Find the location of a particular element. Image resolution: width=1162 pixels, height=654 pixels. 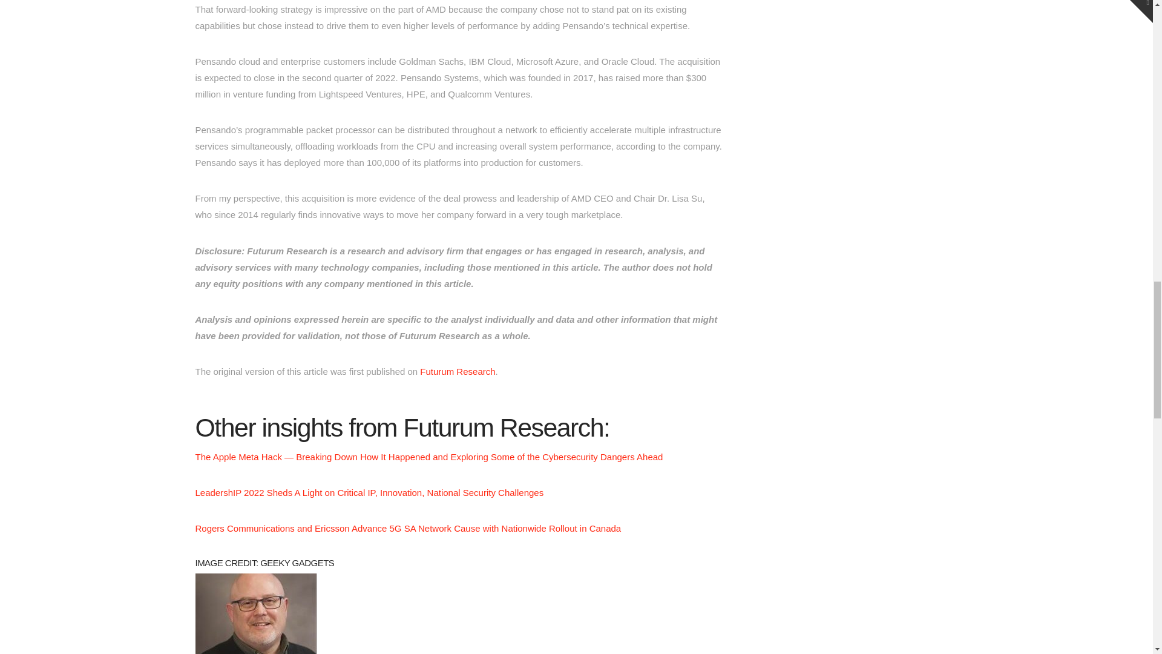

Futurum Research is located at coordinates (457, 371).